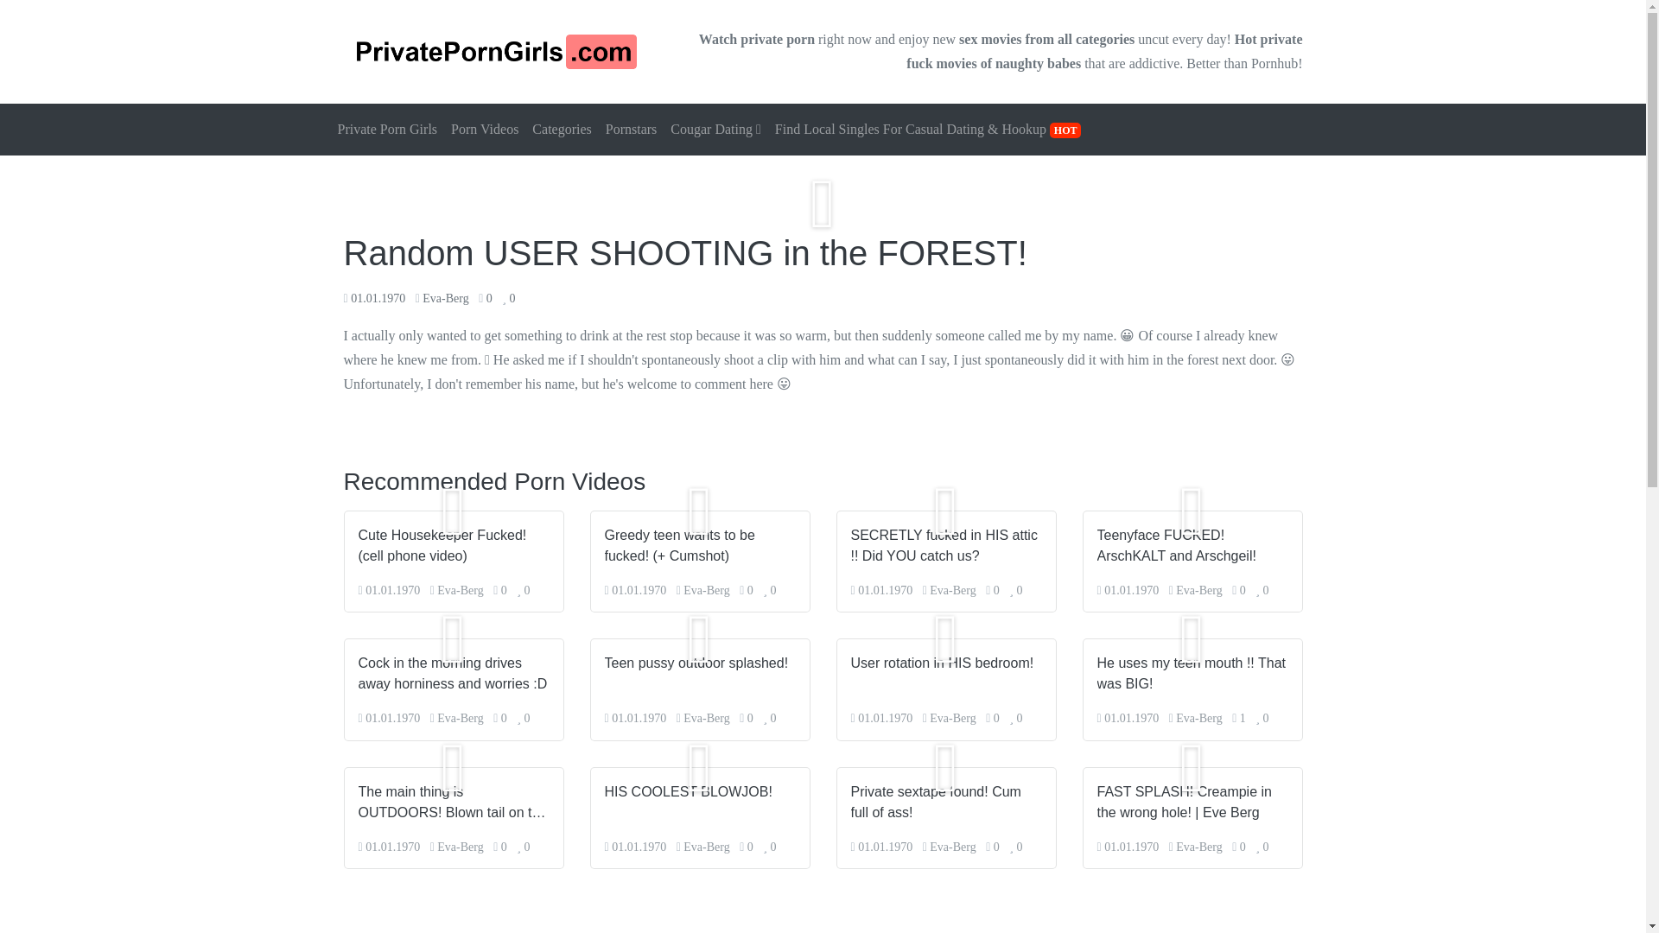 The height and width of the screenshot is (933, 1659). What do you see at coordinates (460, 847) in the screenshot?
I see `Eva-Berg` at bounding box center [460, 847].